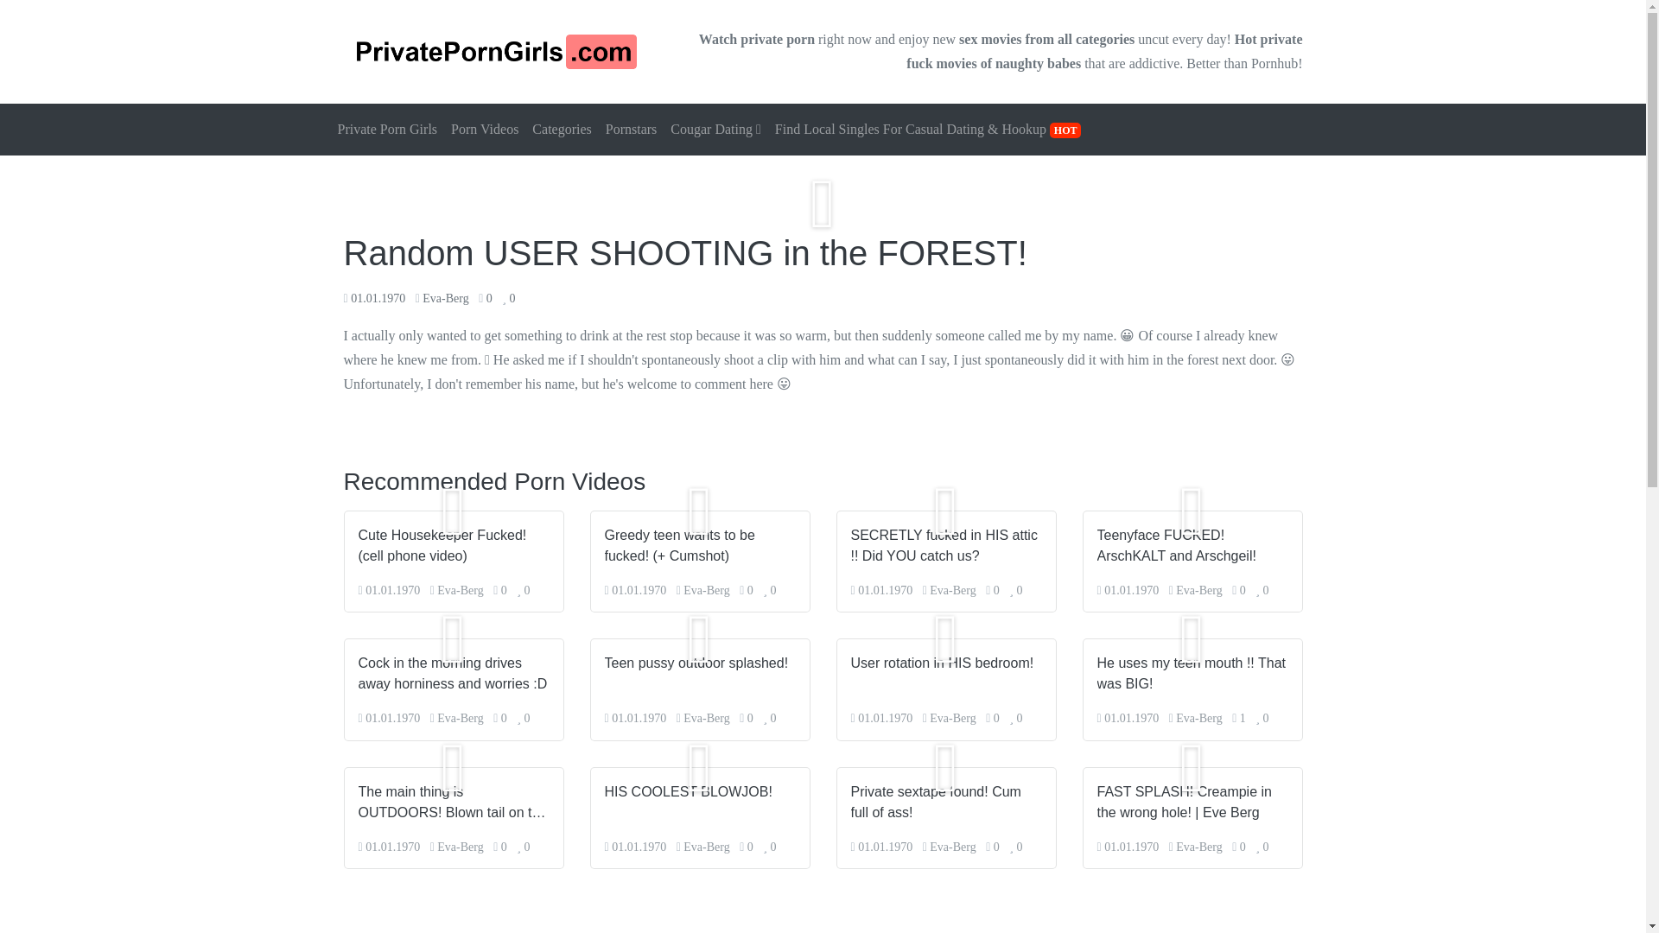 The height and width of the screenshot is (933, 1659). What do you see at coordinates (460, 847) in the screenshot?
I see `Eva-Berg` at bounding box center [460, 847].